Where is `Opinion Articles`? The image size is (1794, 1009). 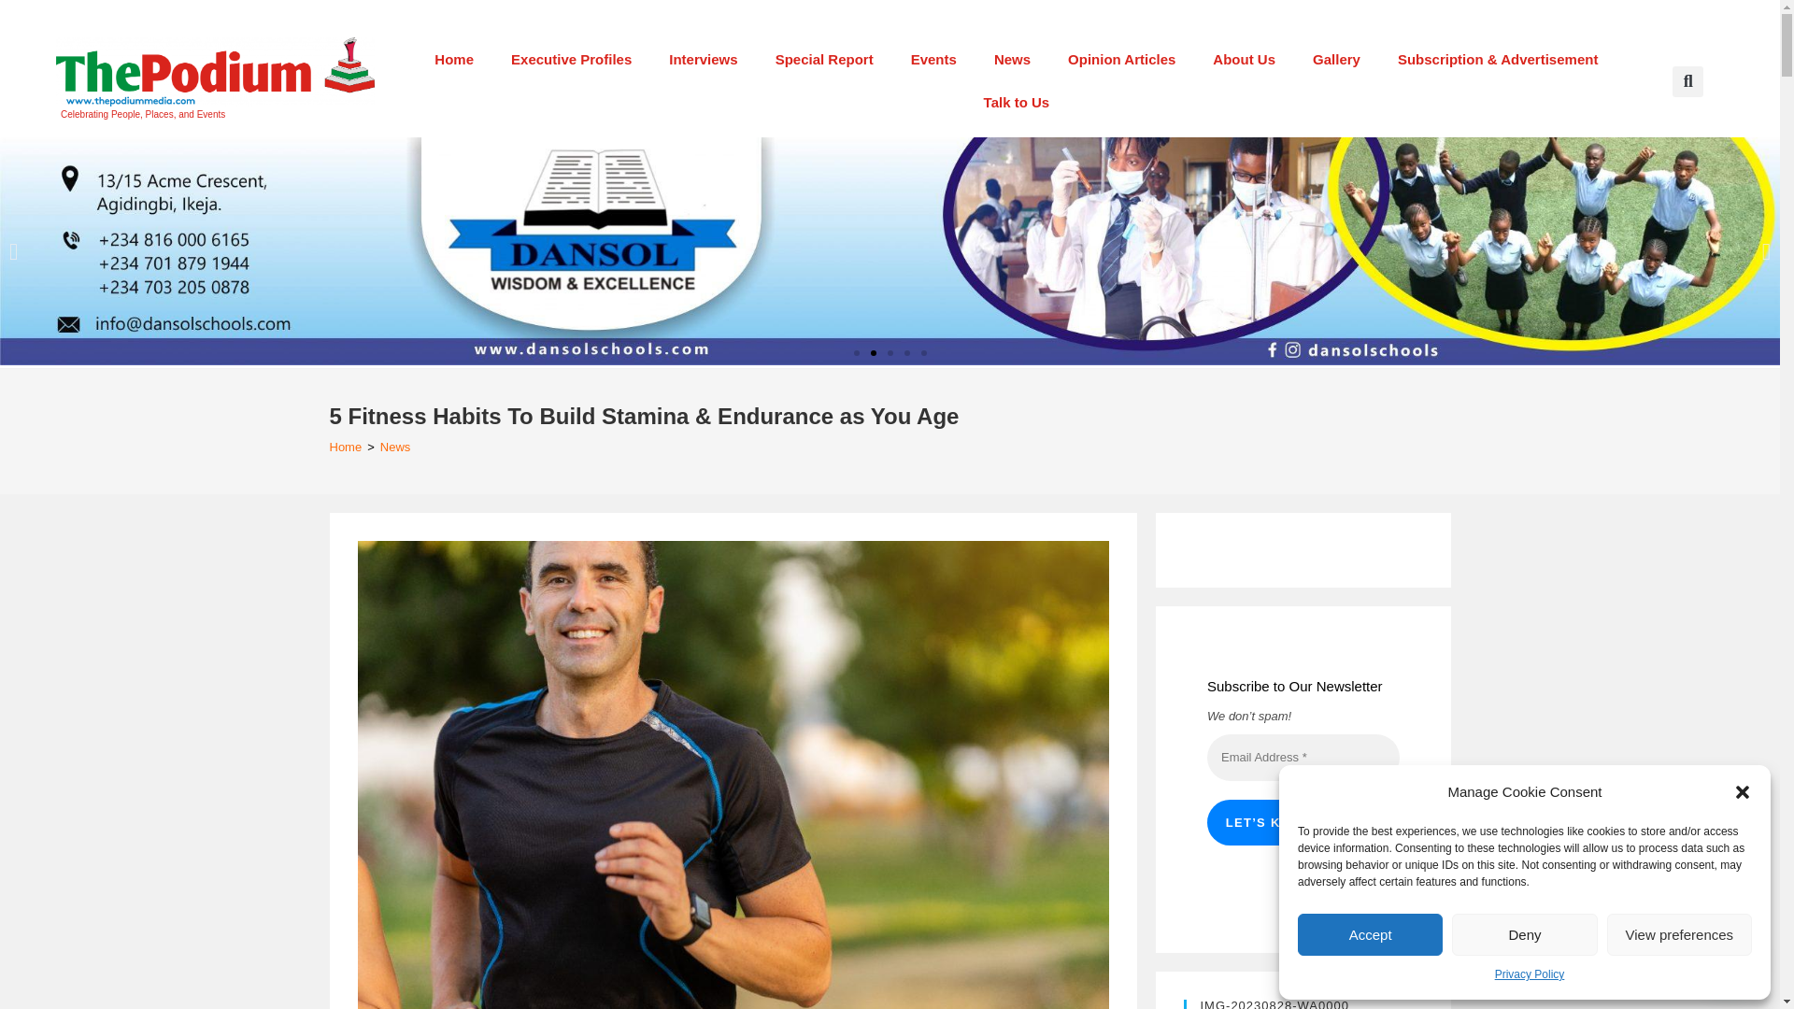
Opinion Articles is located at coordinates (1121, 60).